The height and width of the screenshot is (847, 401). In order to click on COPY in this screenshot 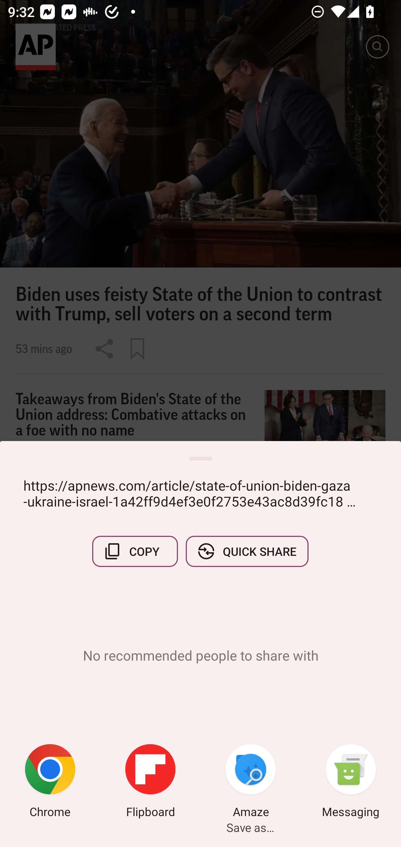, I will do `click(135, 551)`.